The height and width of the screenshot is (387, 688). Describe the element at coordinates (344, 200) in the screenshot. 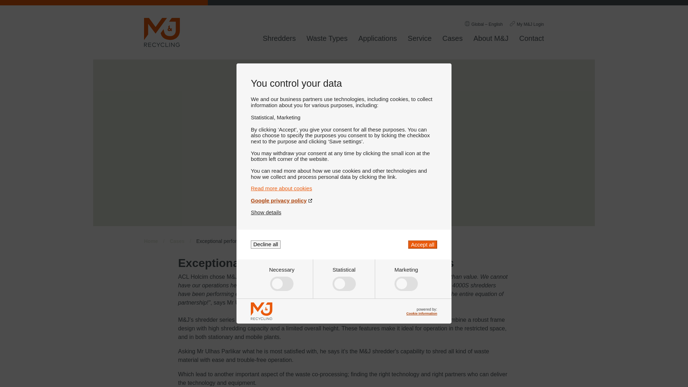

I see `Google privacy policy` at that location.